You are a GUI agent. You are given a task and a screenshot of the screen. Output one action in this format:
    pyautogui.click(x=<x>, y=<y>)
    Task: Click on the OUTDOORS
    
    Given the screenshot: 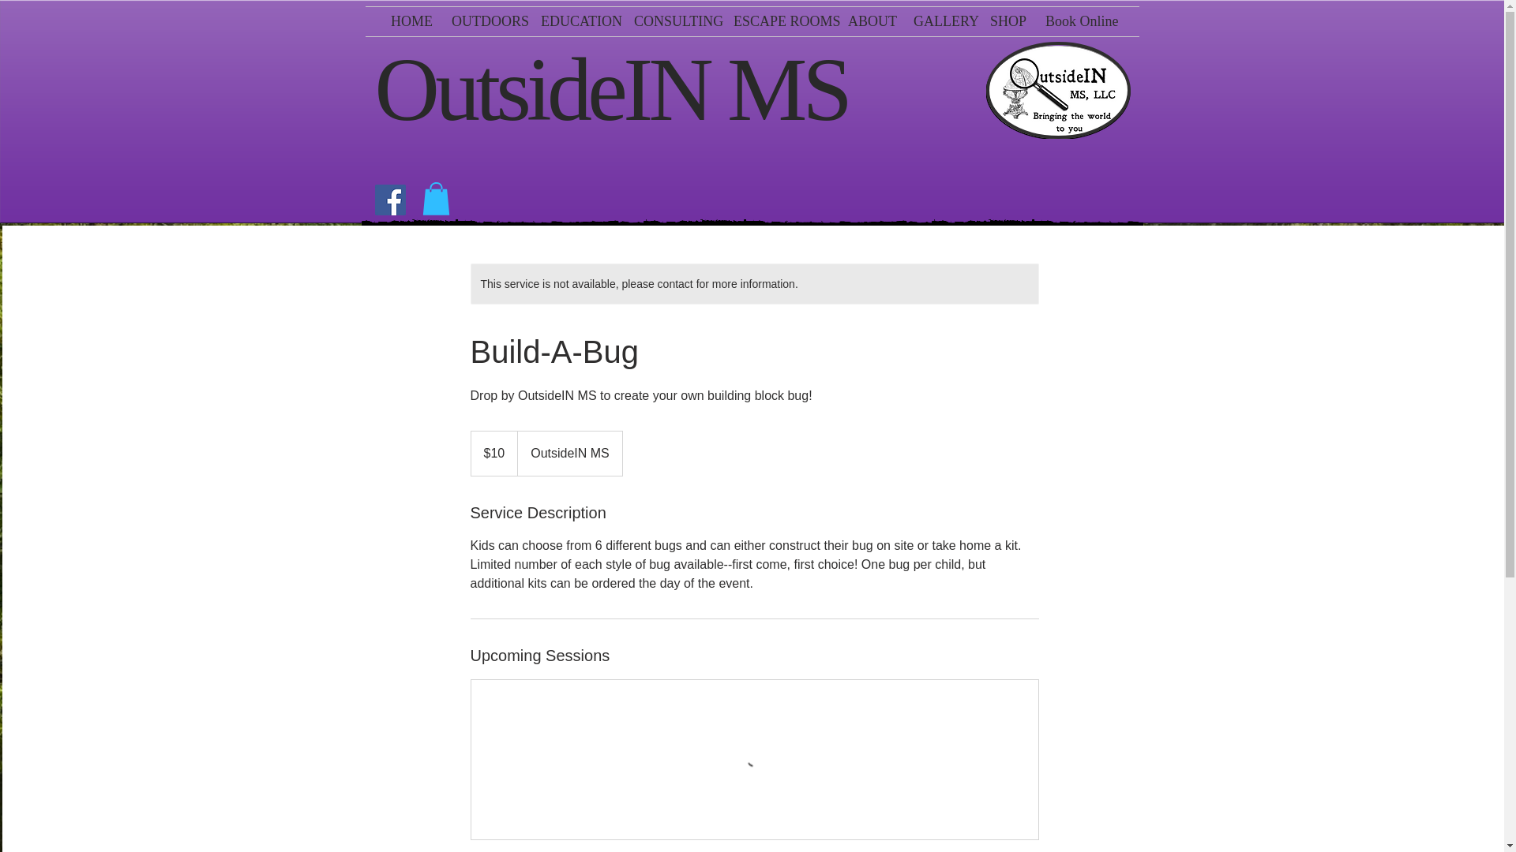 What is the action you would take?
    pyautogui.click(x=484, y=21)
    